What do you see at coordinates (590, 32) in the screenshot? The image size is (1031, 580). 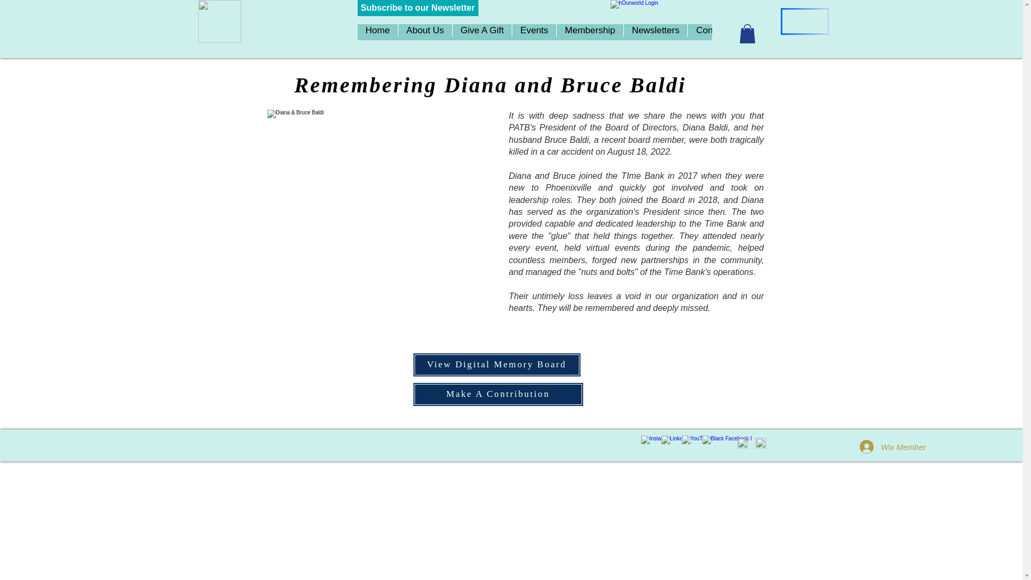 I see `Membership` at bounding box center [590, 32].